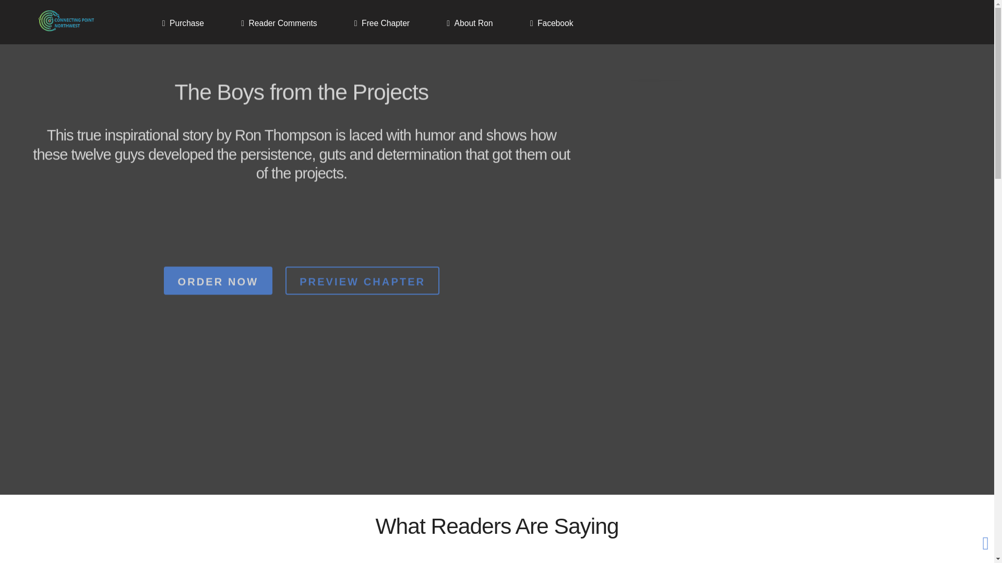 The height and width of the screenshot is (563, 1002). Describe the element at coordinates (279, 23) in the screenshot. I see `Reader Comments` at that location.